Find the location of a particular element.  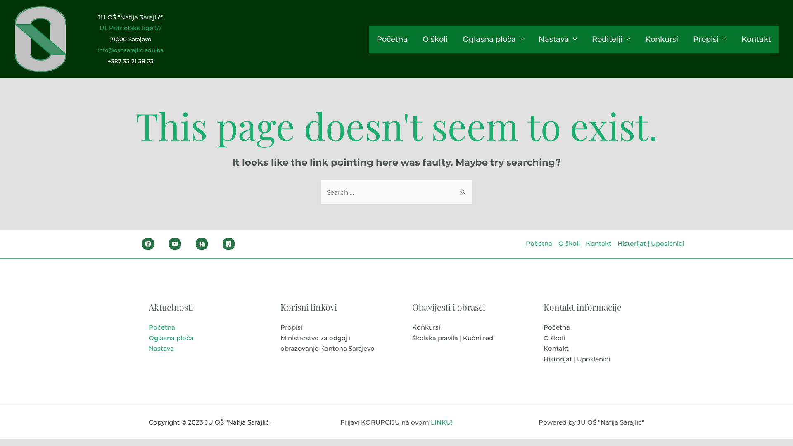

Search is located at coordinates (463, 188).